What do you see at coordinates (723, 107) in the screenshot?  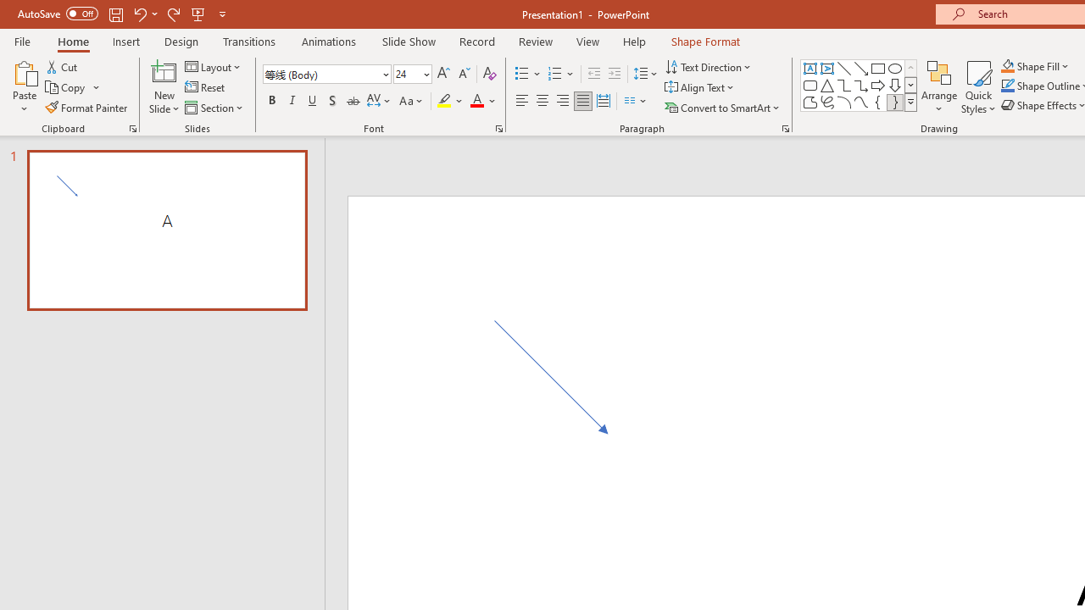 I see `Convert to SmartArt` at bounding box center [723, 107].